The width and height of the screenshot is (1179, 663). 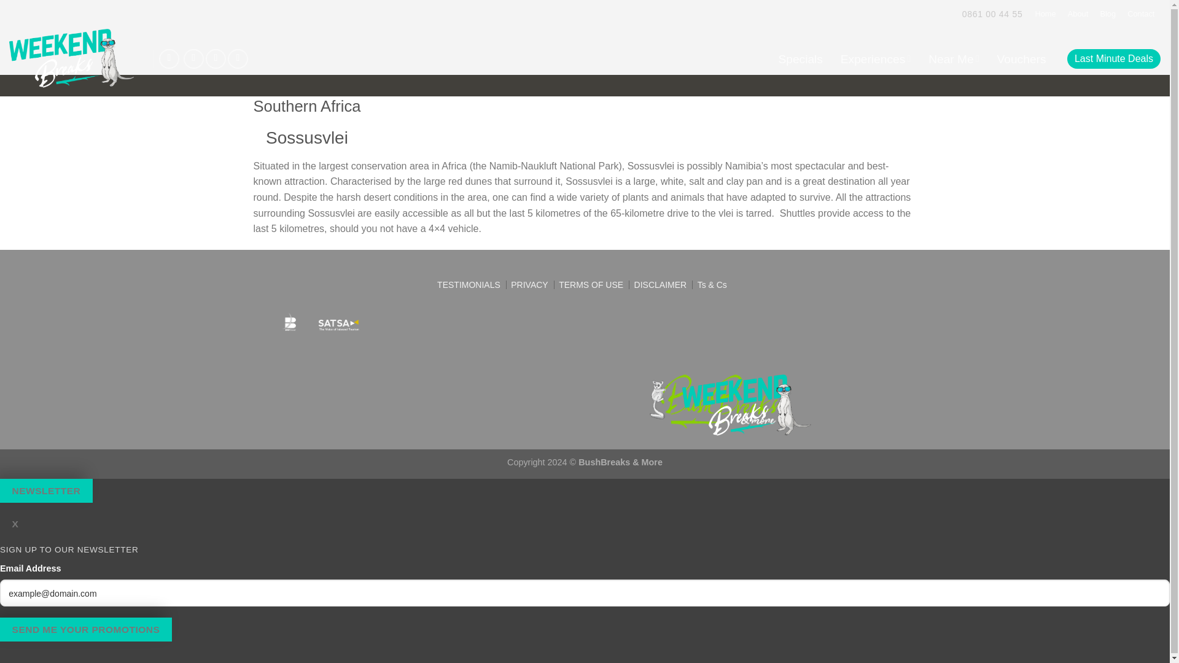 I want to click on E-Mail, so click(x=169, y=59).